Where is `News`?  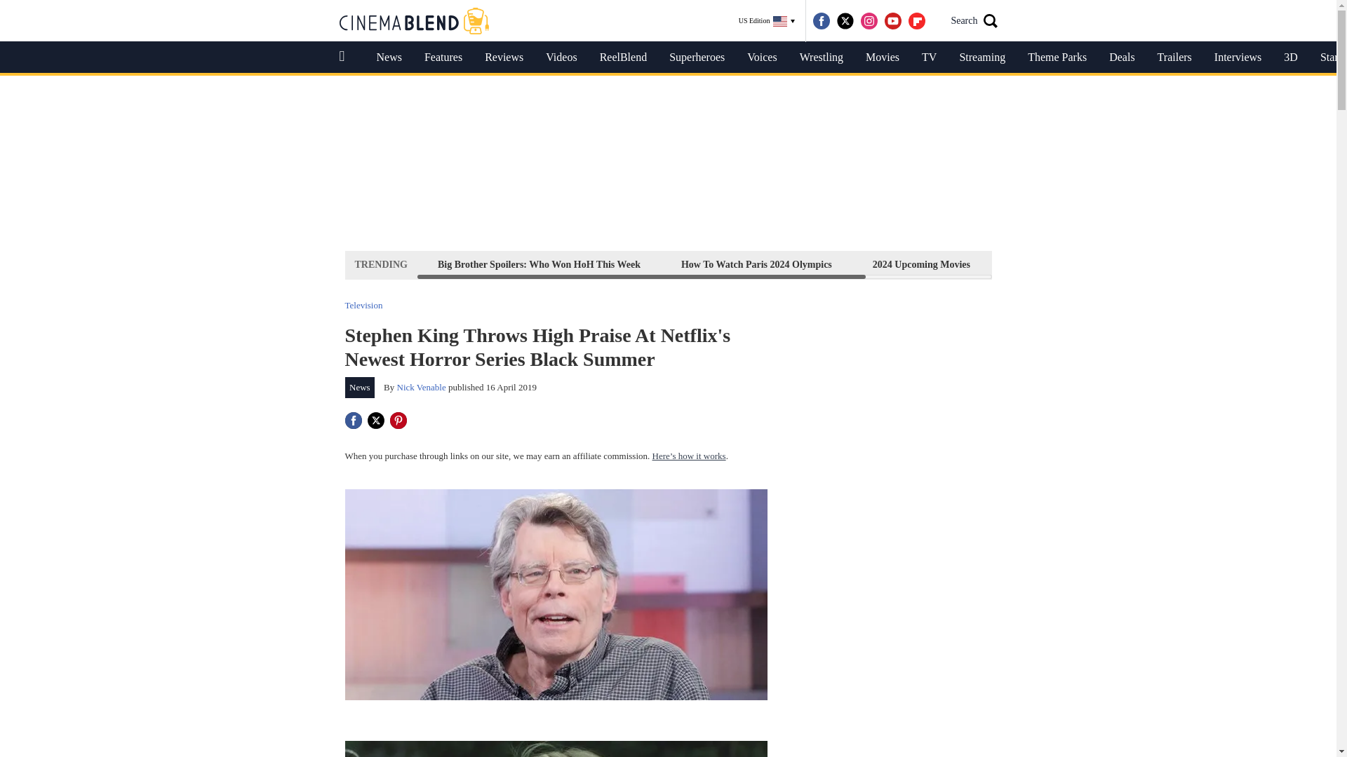 News is located at coordinates (360, 387).